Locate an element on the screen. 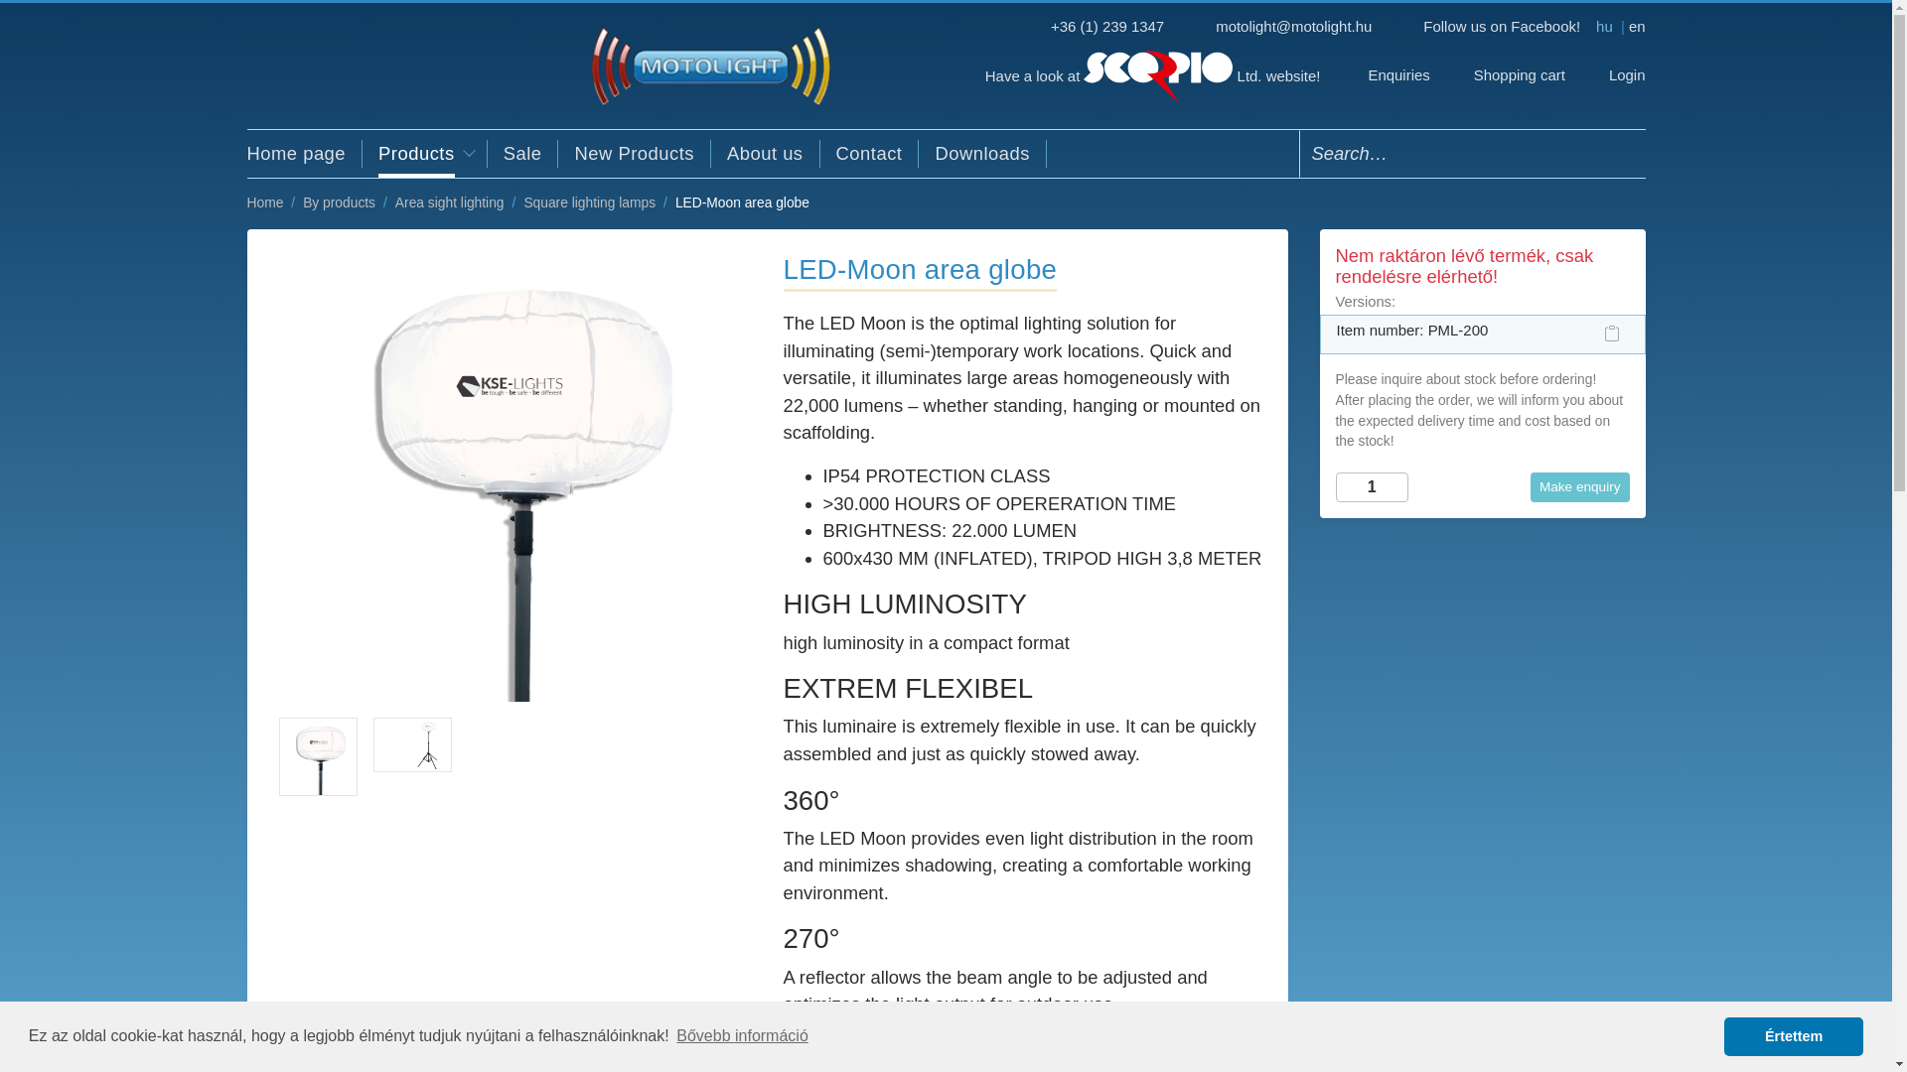  Copy to clipboard is located at coordinates (1611, 334).